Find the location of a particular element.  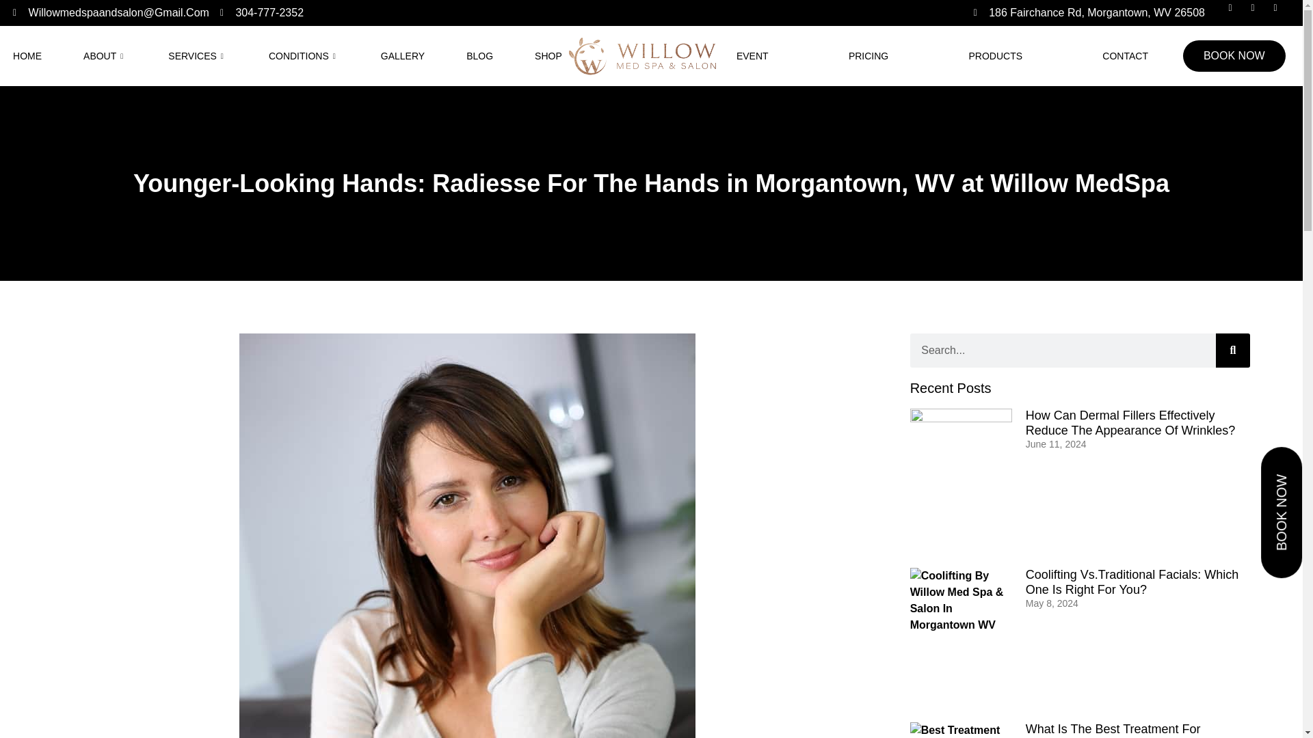

ABOUT is located at coordinates (105, 56).